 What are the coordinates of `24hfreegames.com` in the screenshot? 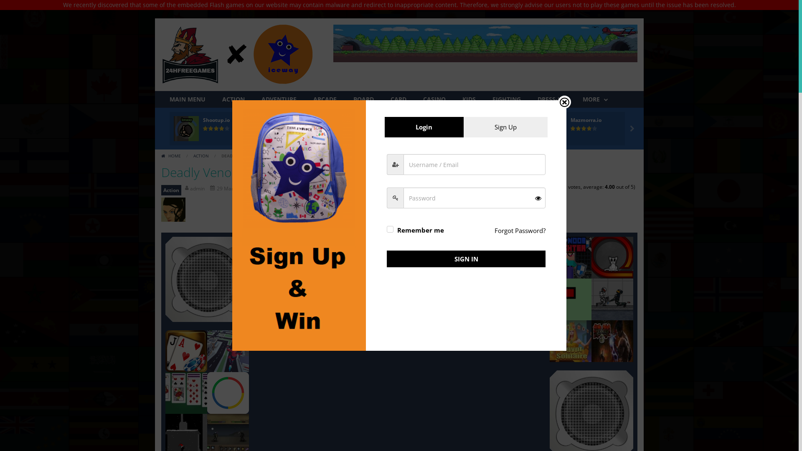 It's located at (237, 55).